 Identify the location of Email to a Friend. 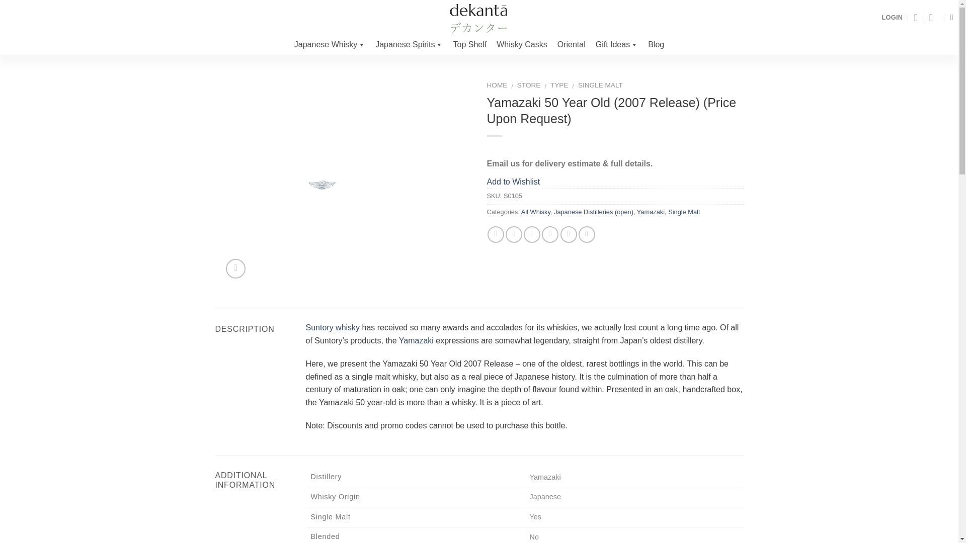
(531, 234).